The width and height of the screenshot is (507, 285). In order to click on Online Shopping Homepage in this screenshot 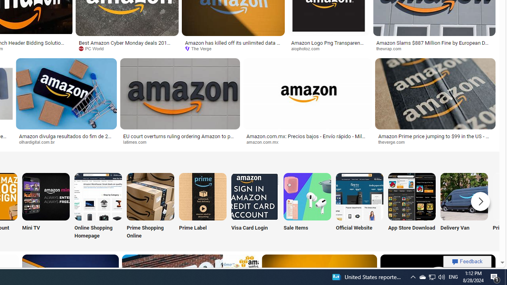, I will do `click(98, 207)`.